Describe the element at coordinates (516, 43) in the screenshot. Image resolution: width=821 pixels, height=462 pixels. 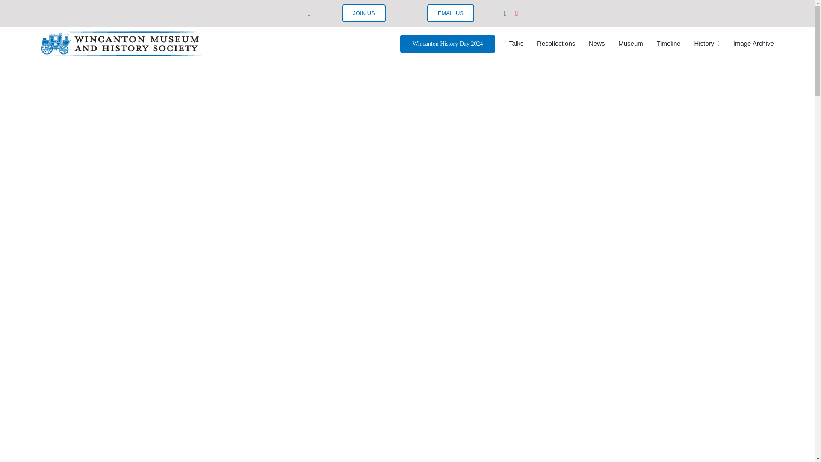
I see `Talks` at that location.